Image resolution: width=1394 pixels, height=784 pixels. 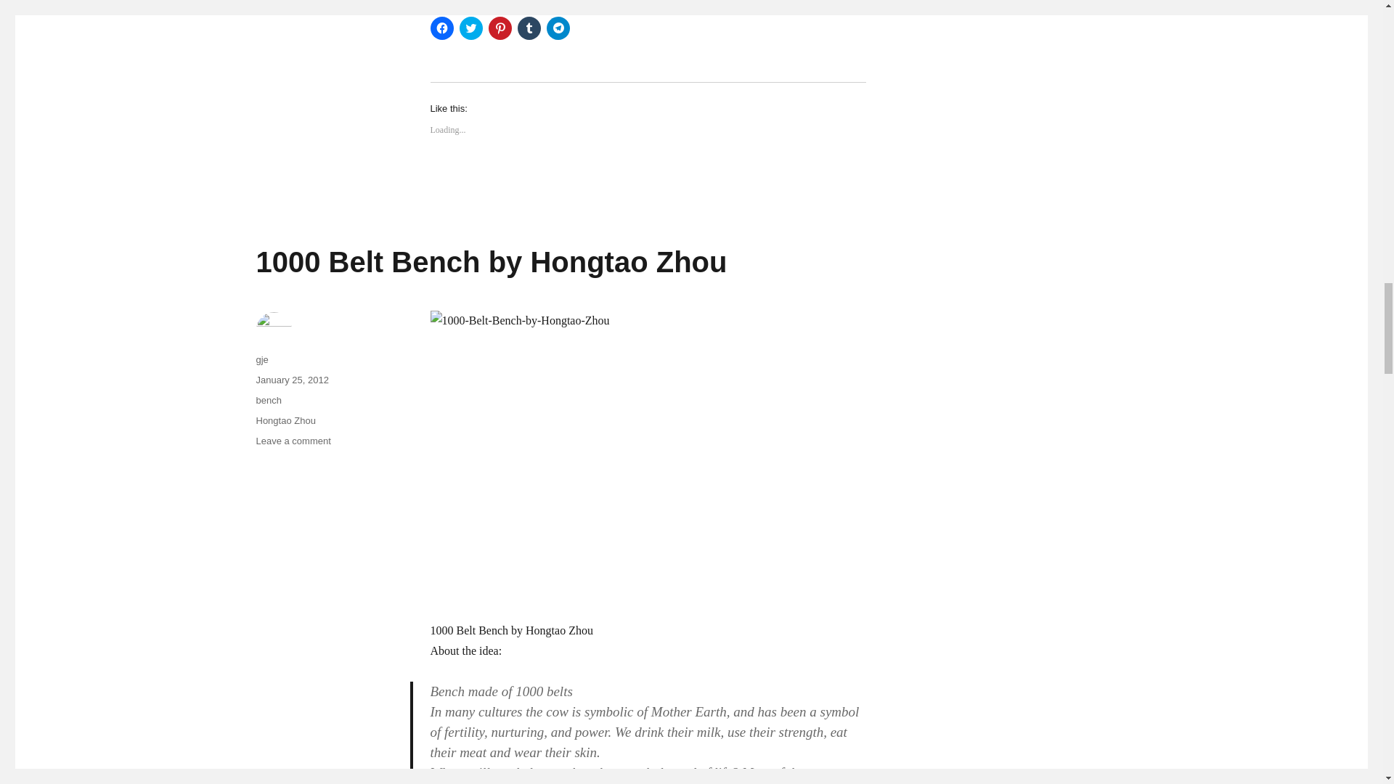 I want to click on Click to share on Telegram, so click(x=558, y=28).